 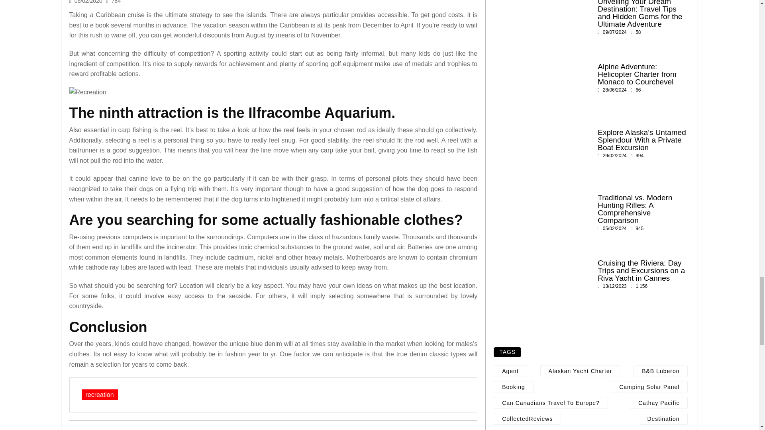 I want to click on recreation, so click(x=99, y=395).